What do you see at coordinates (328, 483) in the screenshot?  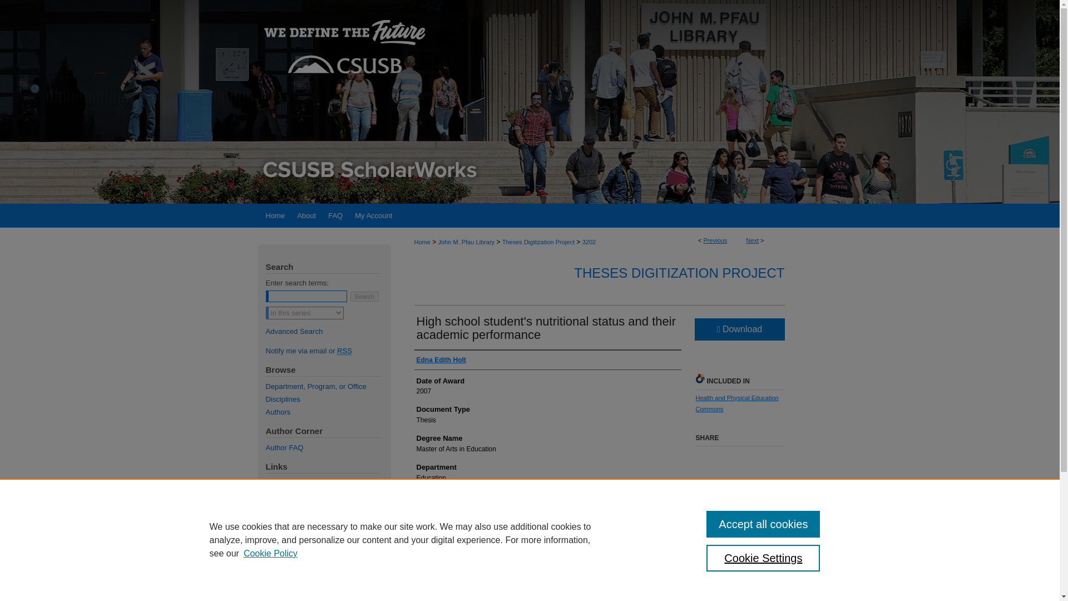 I see `Digitization Project Request Form` at bounding box center [328, 483].